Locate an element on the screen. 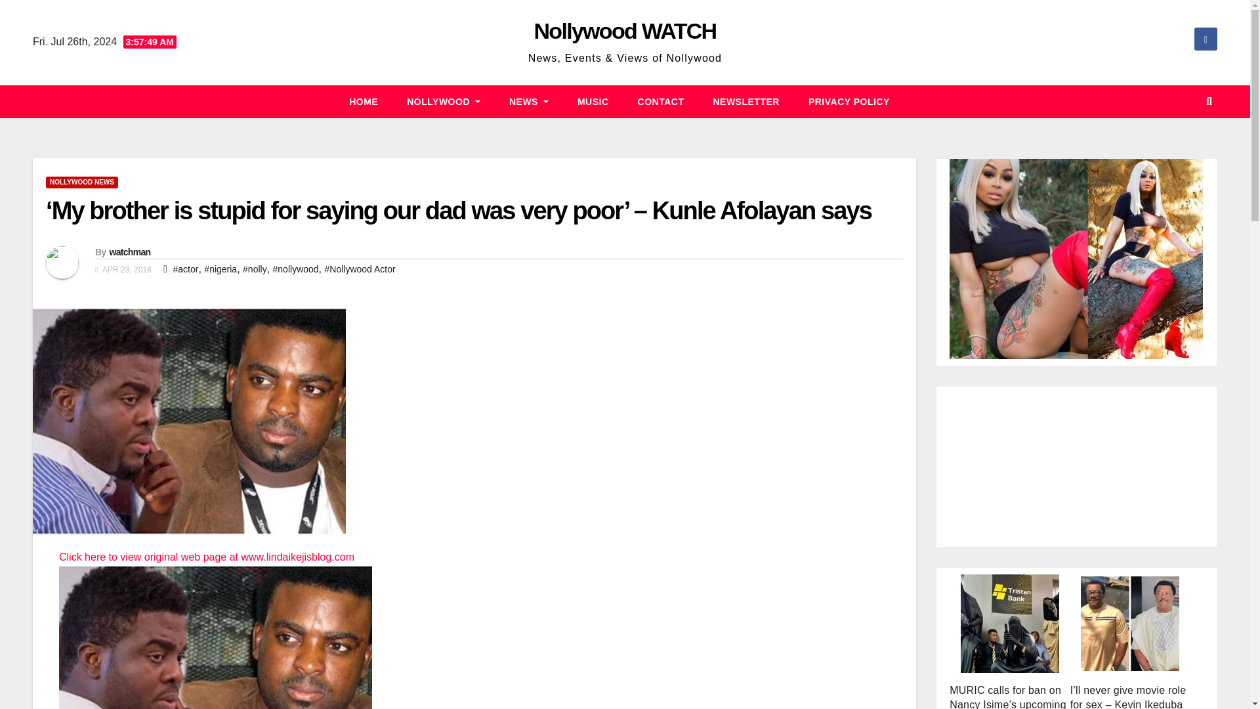 The image size is (1260, 709). HOME is located at coordinates (364, 101).